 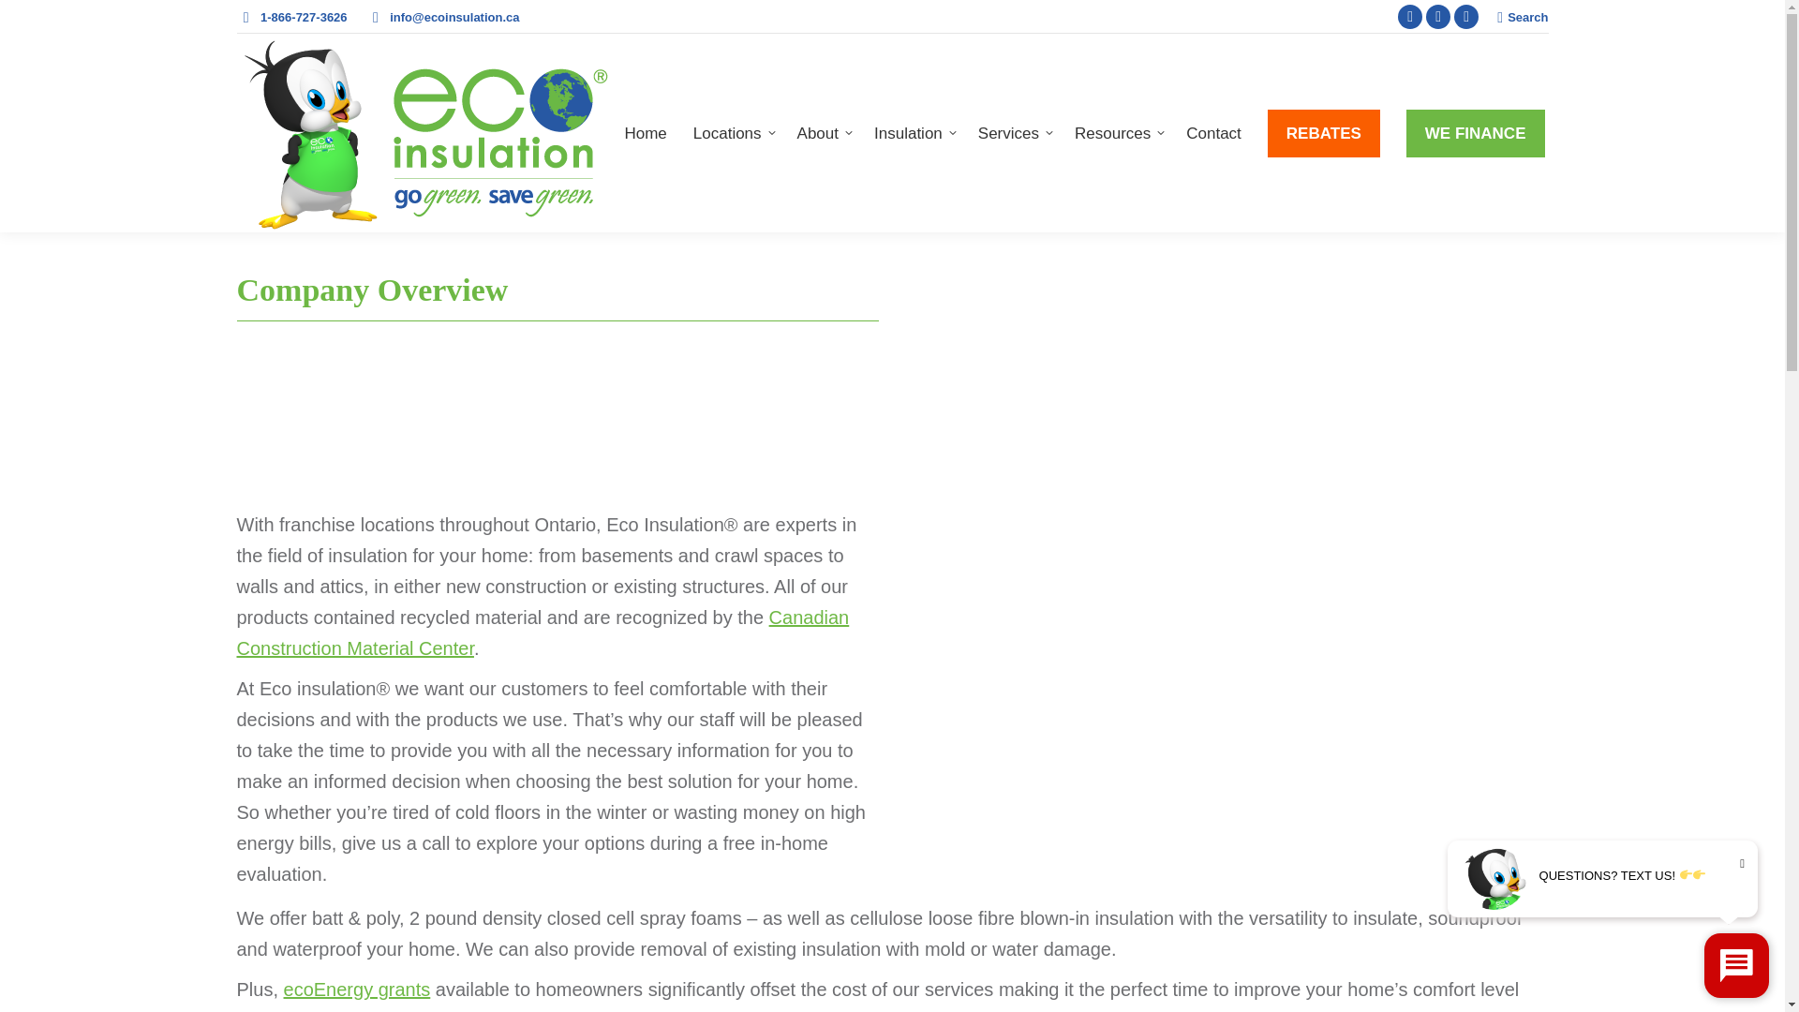 What do you see at coordinates (1465, 17) in the screenshot?
I see `Rss page opens in new window` at bounding box center [1465, 17].